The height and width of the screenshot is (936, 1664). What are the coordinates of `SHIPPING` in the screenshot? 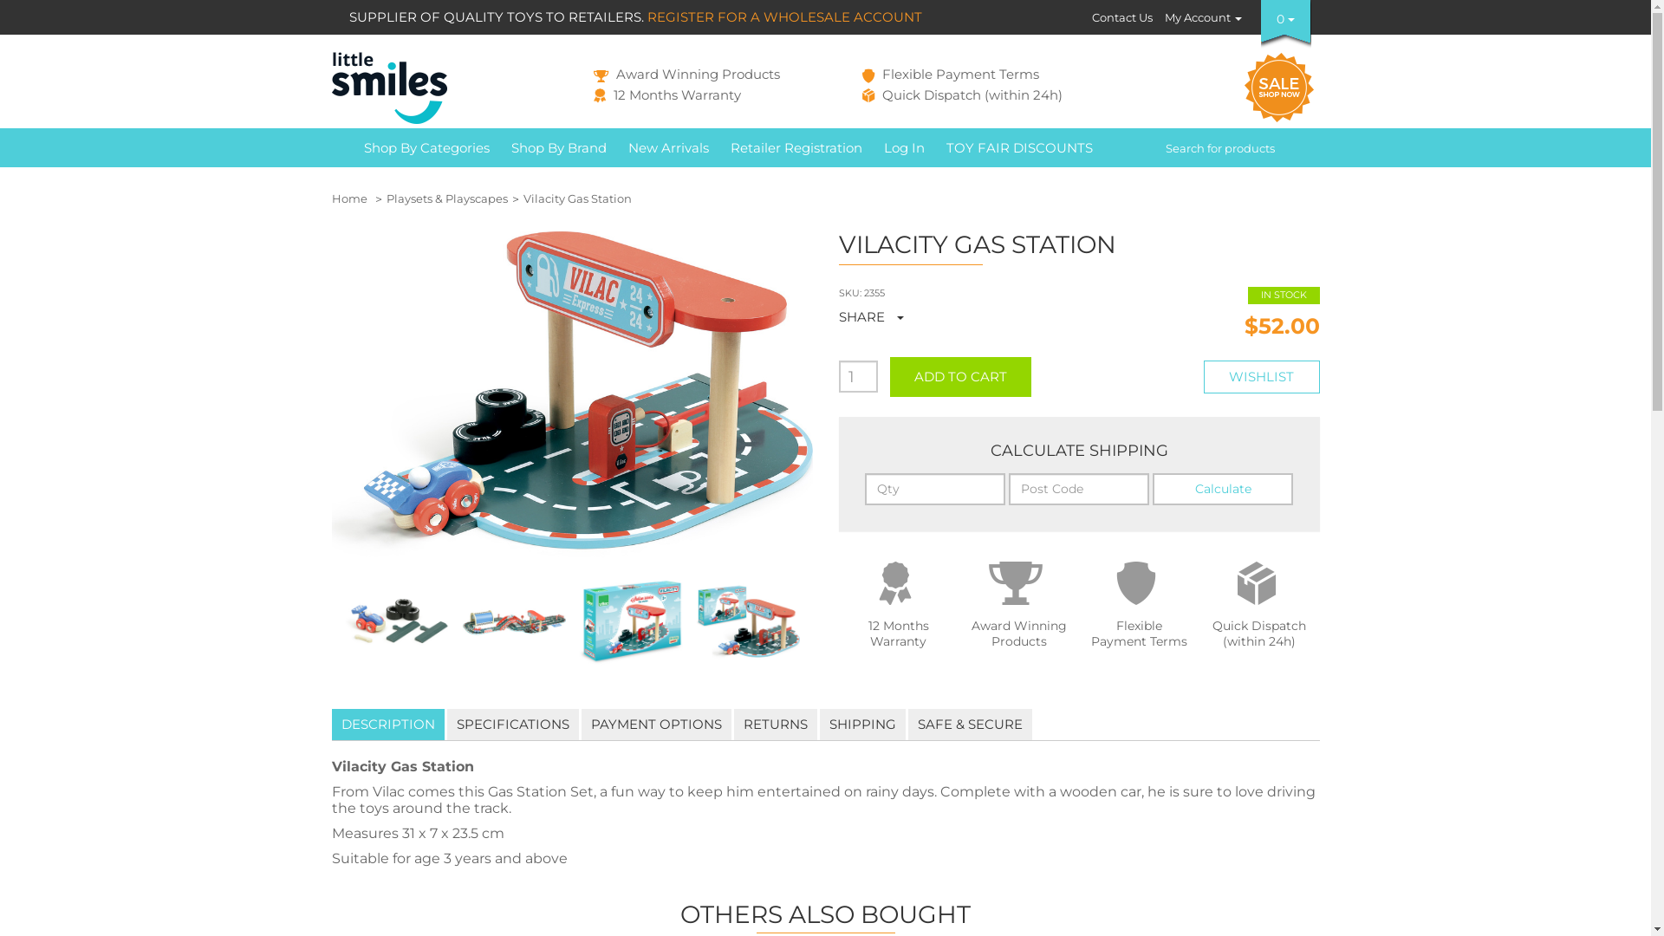 It's located at (863, 725).